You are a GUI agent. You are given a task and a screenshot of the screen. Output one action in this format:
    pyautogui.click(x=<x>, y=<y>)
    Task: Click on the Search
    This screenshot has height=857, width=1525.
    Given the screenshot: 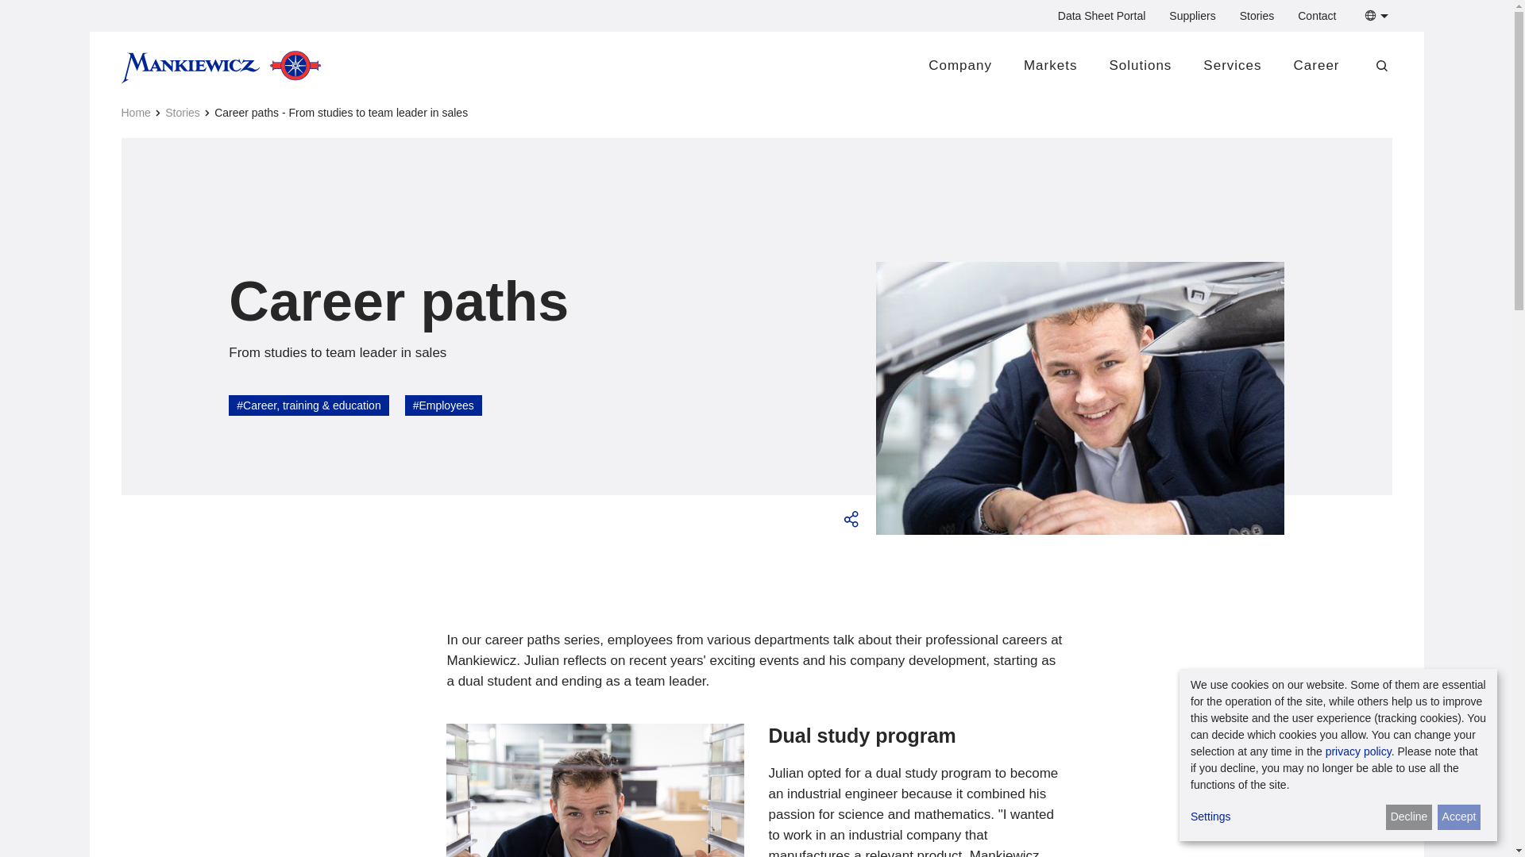 What is the action you would take?
    pyautogui.click(x=1088, y=109)
    